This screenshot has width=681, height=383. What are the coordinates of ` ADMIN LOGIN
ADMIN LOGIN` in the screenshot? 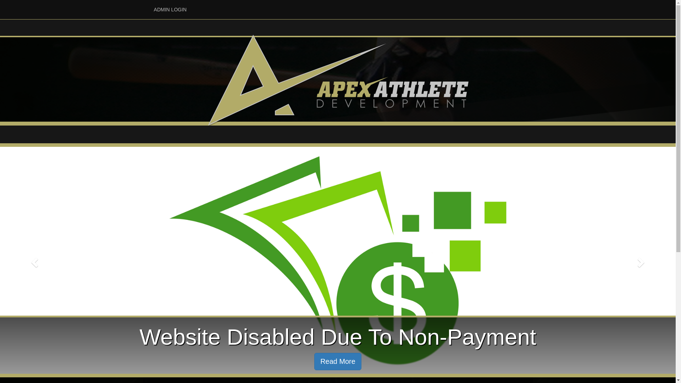 It's located at (170, 10).